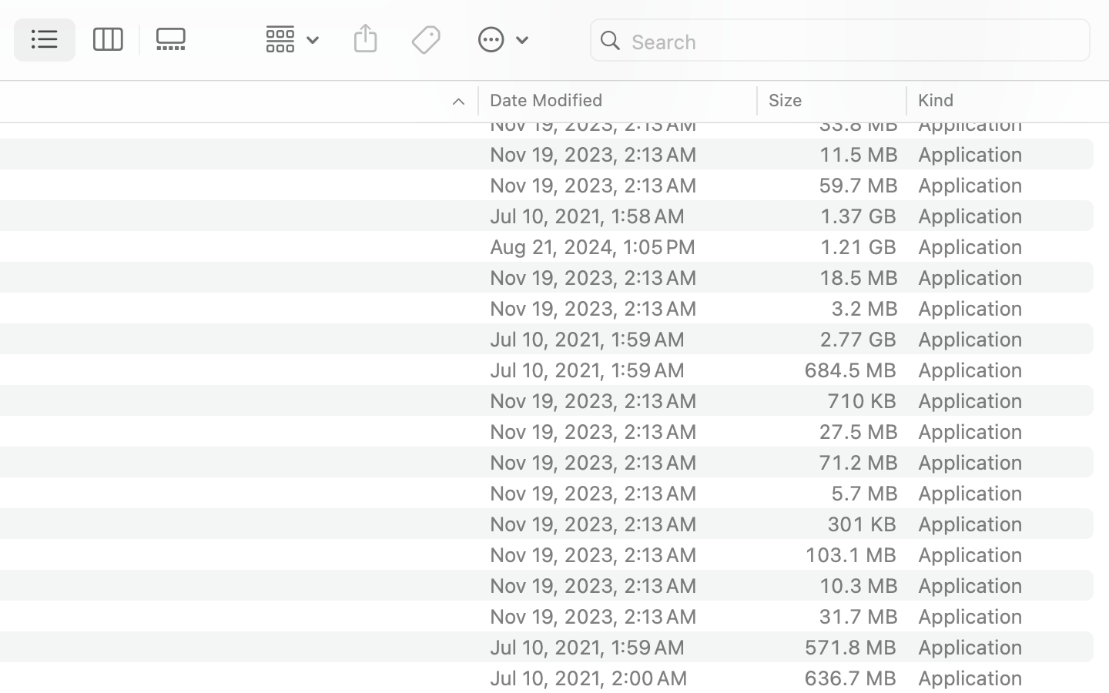 The image size is (1109, 693). I want to click on 103.1 MB, so click(850, 554).